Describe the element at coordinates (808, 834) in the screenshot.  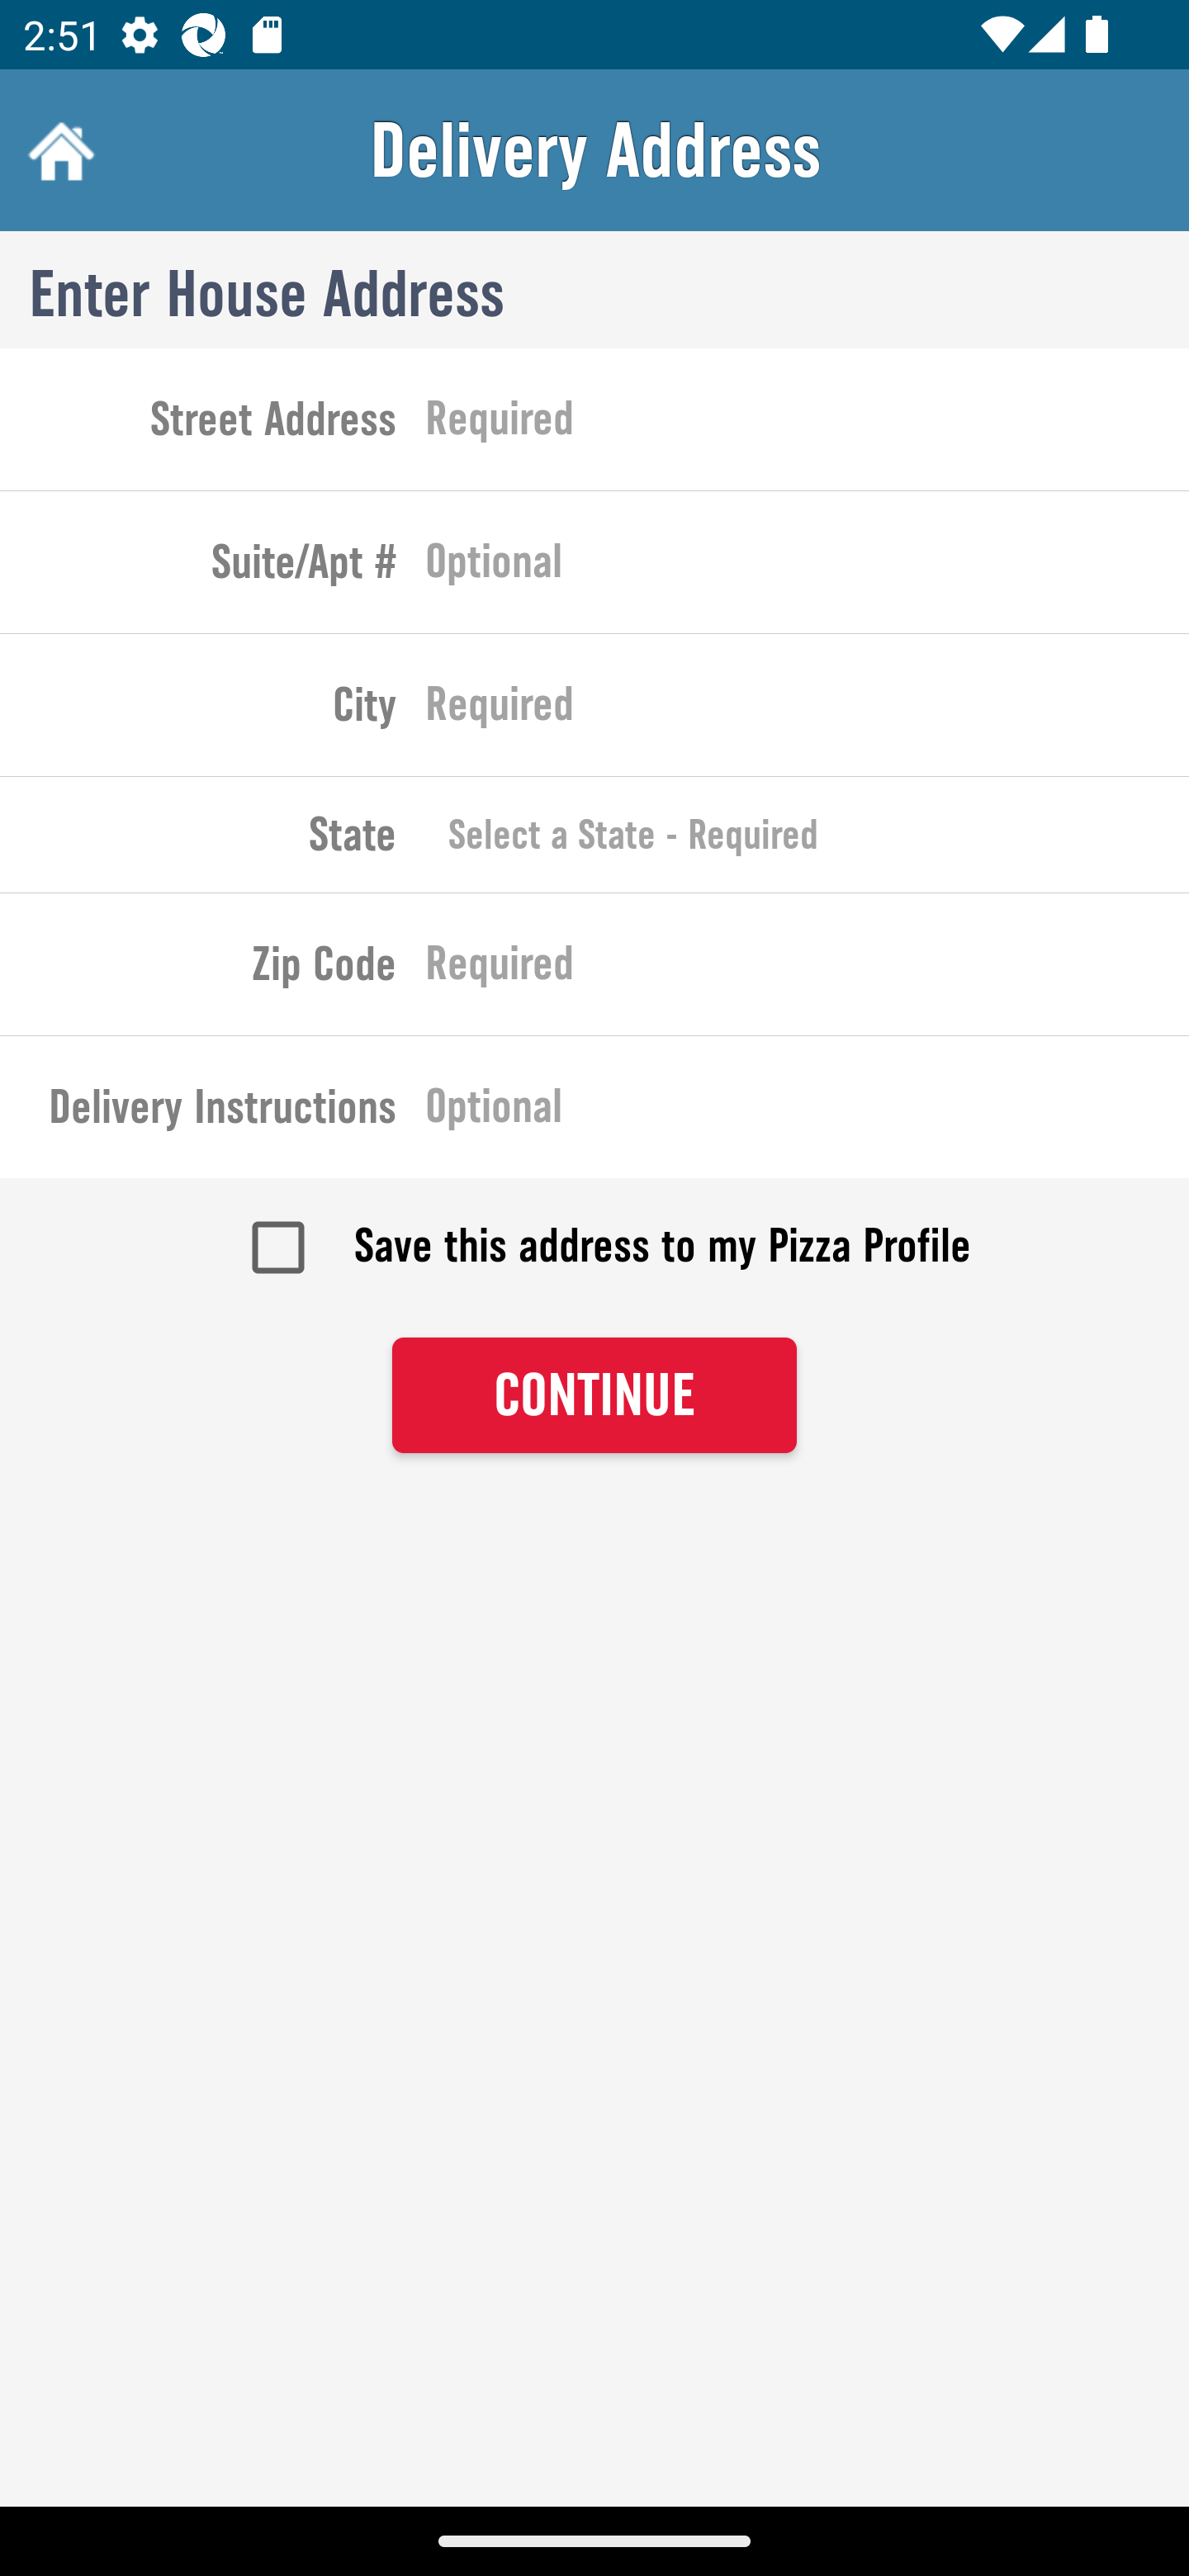
I see `Select a State - Required` at that location.